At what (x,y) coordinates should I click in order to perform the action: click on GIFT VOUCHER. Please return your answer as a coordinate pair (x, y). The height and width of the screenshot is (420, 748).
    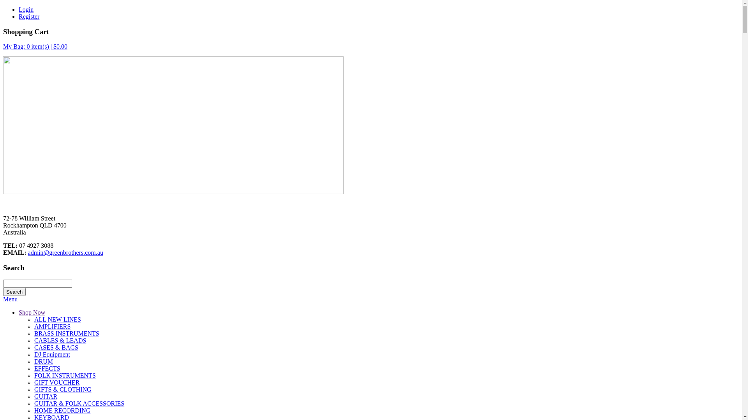
    Looking at the image, I should click on (57, 383).